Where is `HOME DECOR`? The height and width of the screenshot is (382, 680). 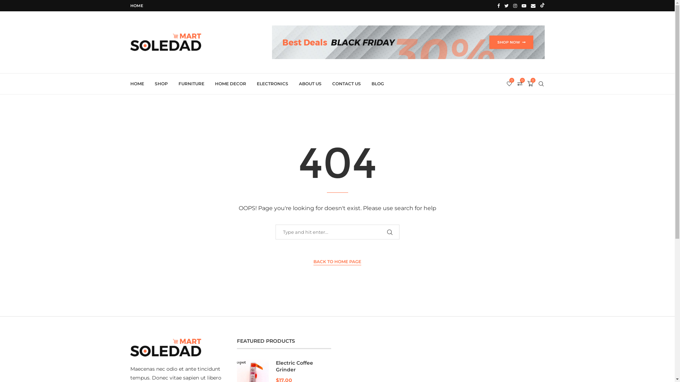 HOME DECOR is located at coordinates (230, 84).